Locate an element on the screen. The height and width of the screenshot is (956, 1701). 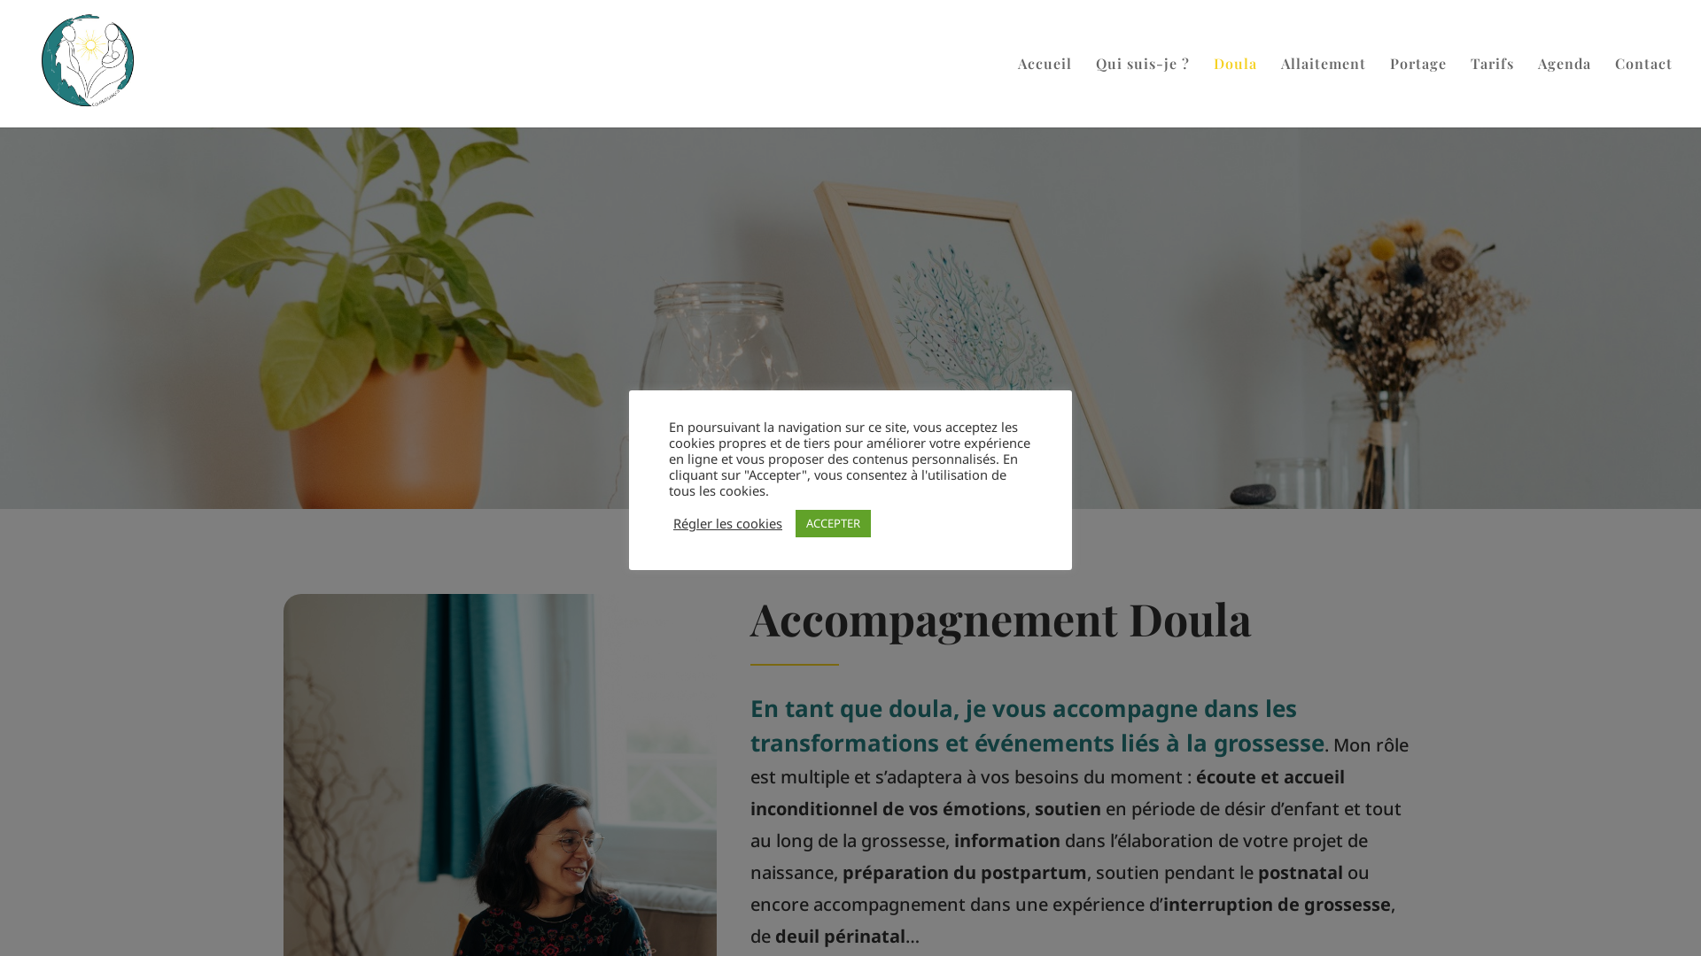
Contact is located at coordinates (1644, 92).